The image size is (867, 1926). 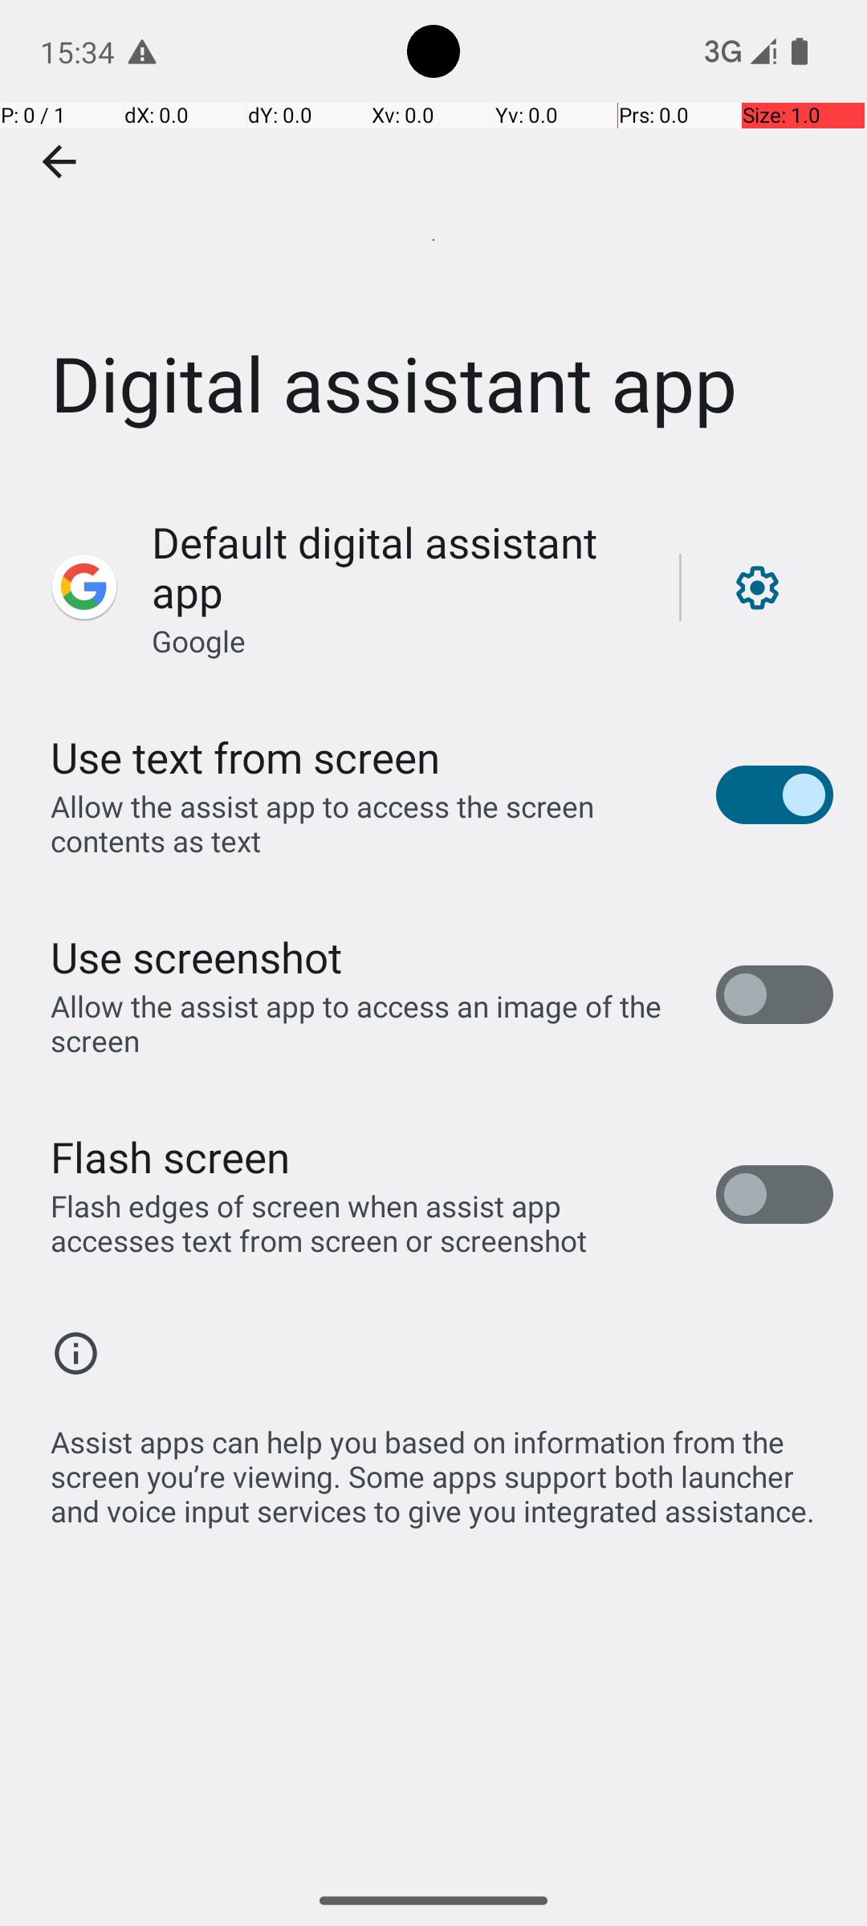 I want to click on Digital assistant app, so click(x=433, y=240).